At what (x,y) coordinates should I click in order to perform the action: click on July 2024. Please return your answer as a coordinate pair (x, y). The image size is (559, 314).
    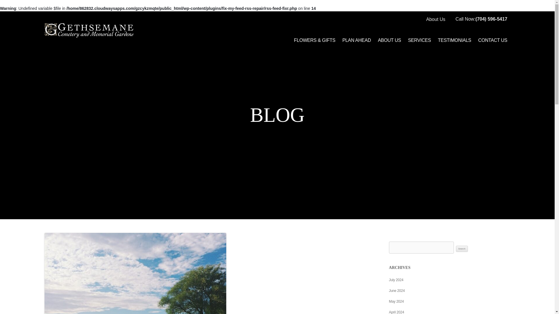
    Looking at the image, I should click on (396, 280).